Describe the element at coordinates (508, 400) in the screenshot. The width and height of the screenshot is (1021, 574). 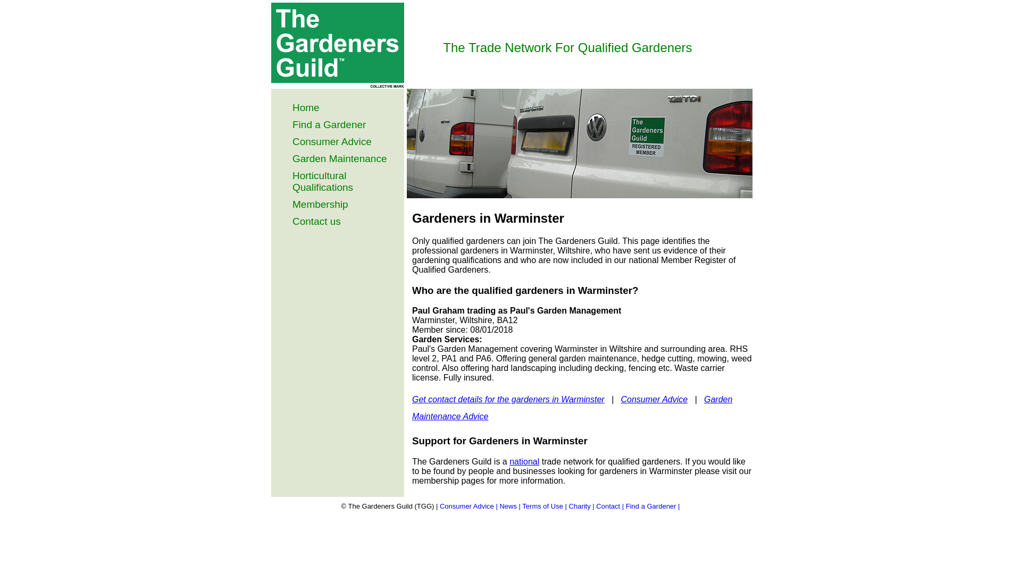
I see `Get contact details for the gardeners in Warminster` at that location.